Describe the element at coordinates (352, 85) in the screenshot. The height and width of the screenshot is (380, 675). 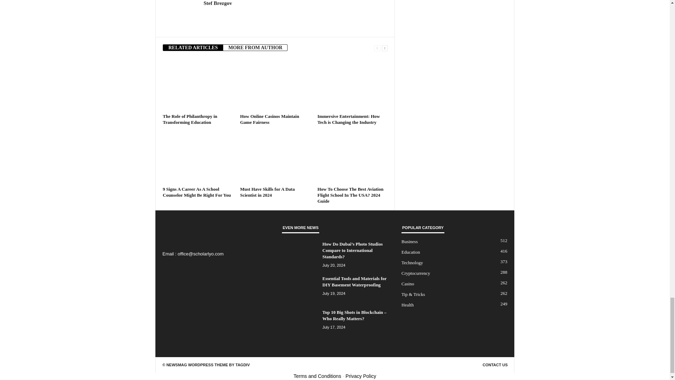
I see `Immersive Entertainment: How Tech is Changing the Industry` at that location.